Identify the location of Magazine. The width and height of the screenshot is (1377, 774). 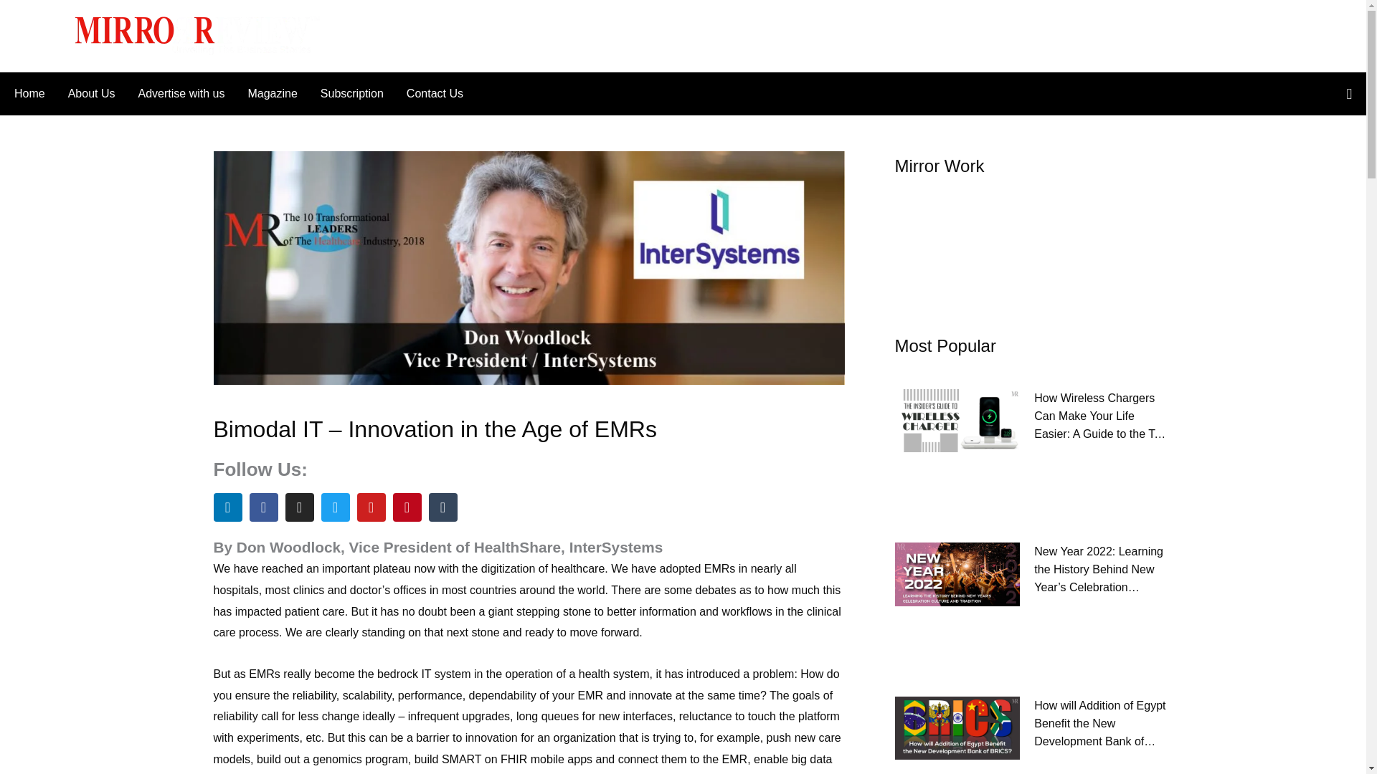
(272, 93).